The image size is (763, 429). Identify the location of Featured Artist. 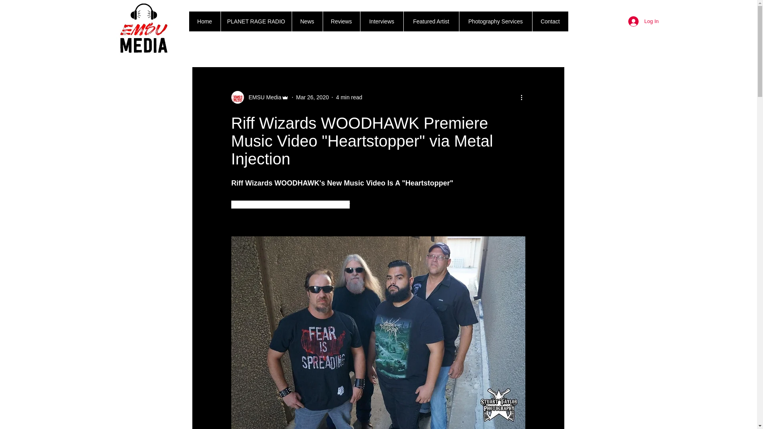
(430, 21).